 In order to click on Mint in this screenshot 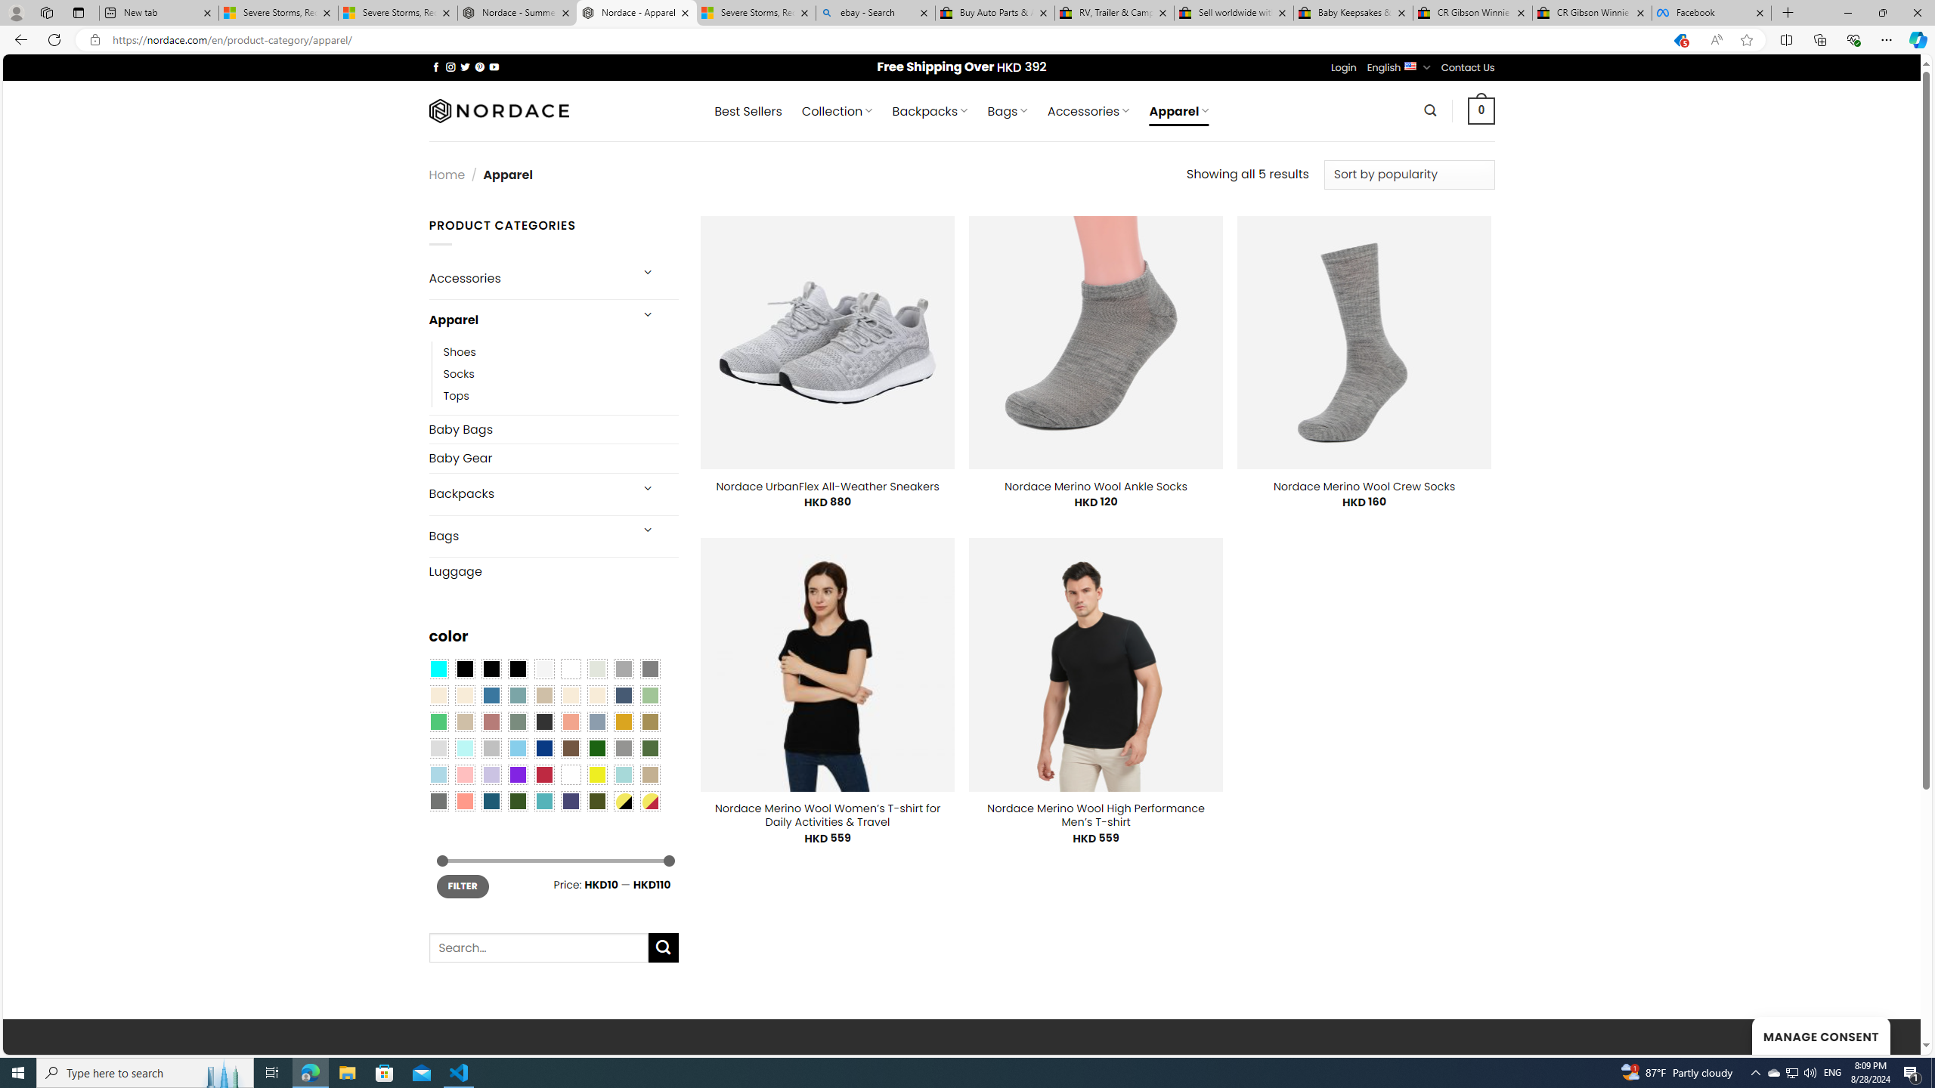, I will do `click(464, 748)`.